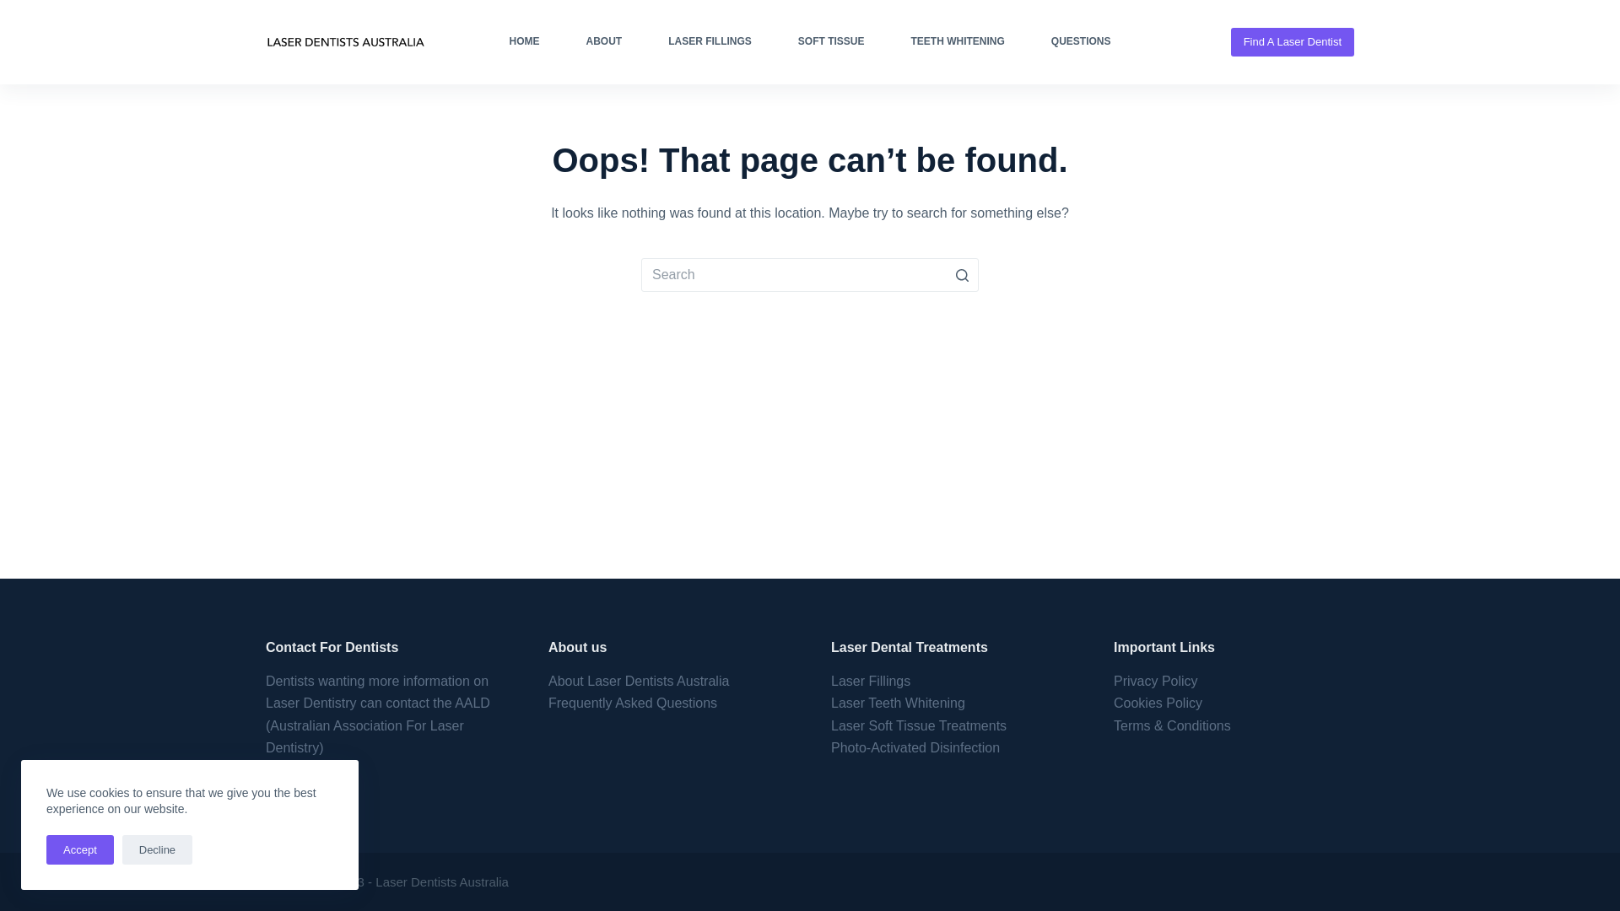 This screenshot has height=911, width=1620. I want to click on Find A Laser Dentist, so click(1293, 42).